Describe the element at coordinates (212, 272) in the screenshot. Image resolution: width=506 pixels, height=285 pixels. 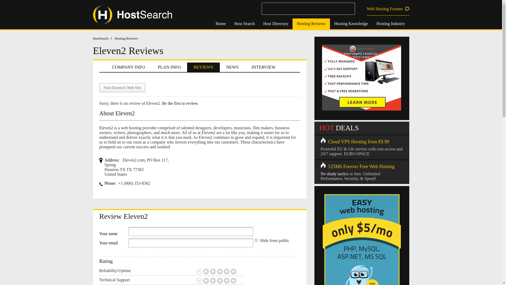
I see `Bad` at that location.